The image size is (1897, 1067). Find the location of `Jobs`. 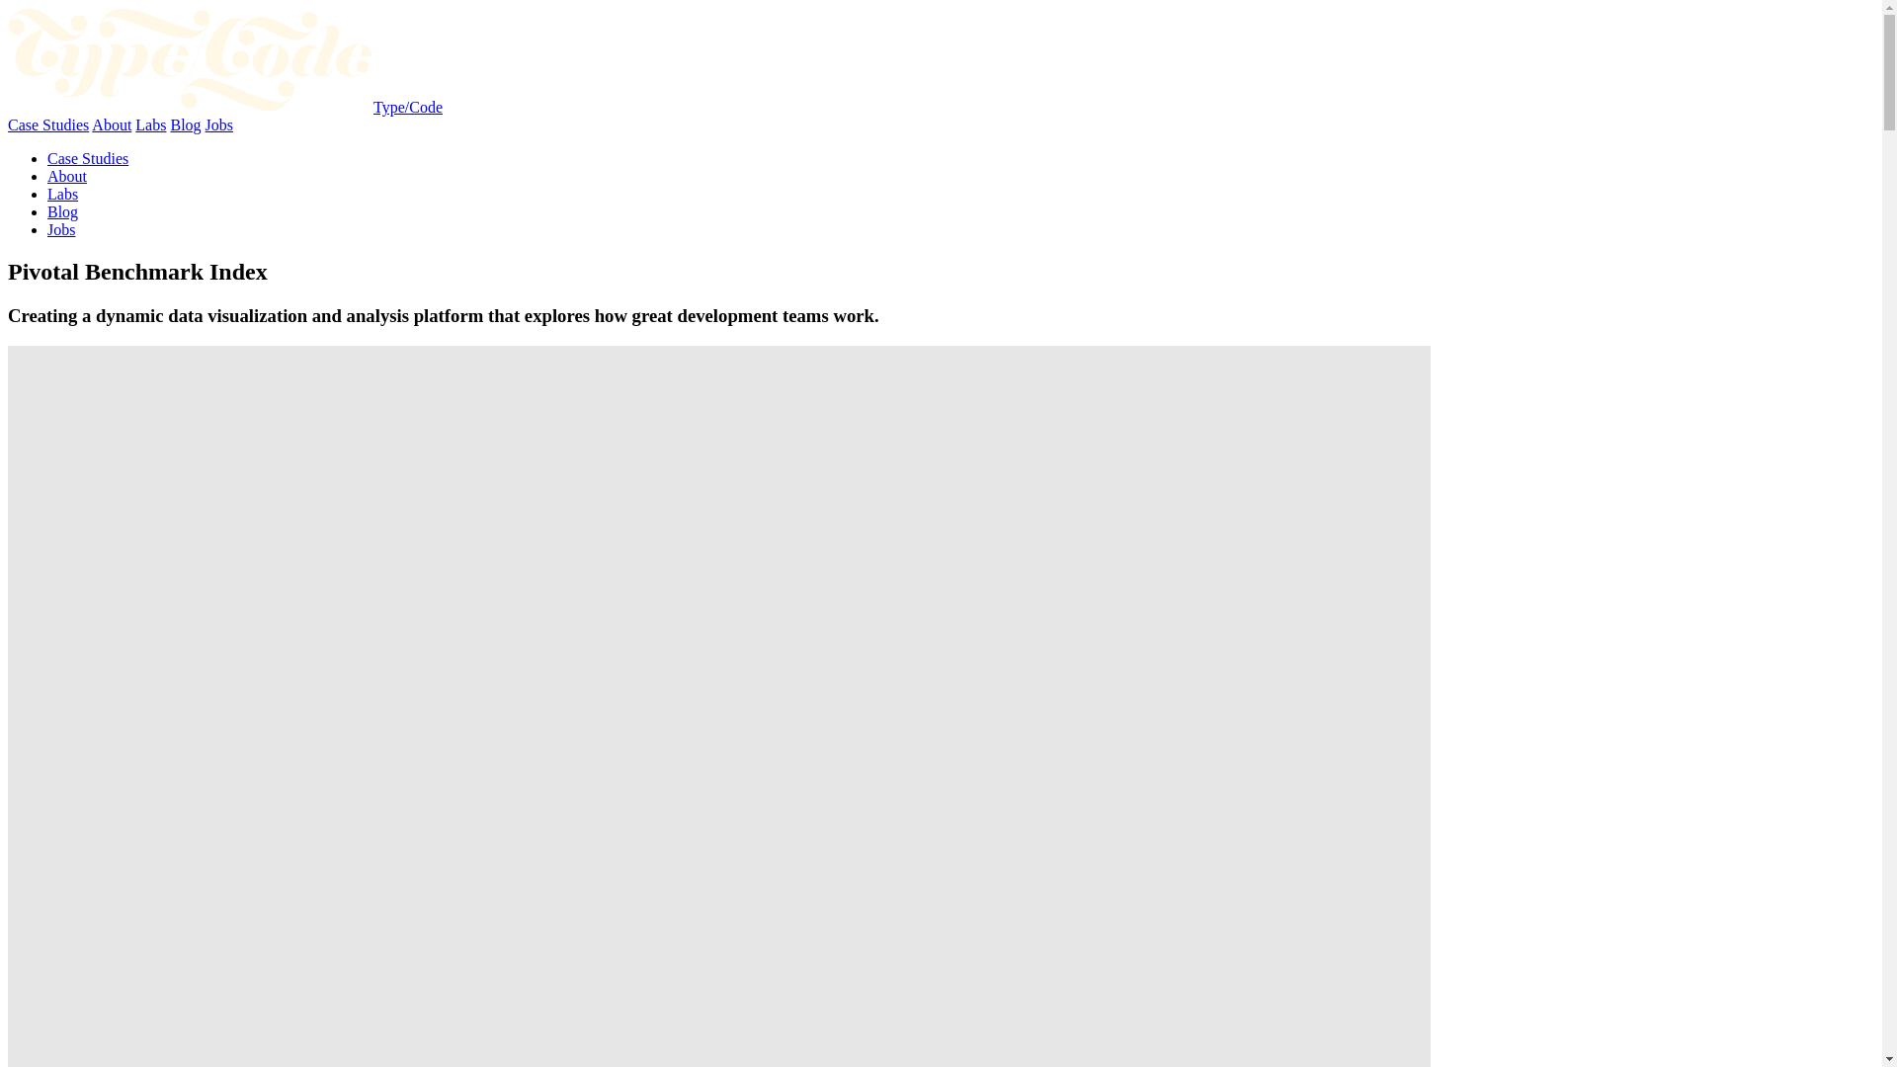

Jobs is located at coordinates (219, 124).